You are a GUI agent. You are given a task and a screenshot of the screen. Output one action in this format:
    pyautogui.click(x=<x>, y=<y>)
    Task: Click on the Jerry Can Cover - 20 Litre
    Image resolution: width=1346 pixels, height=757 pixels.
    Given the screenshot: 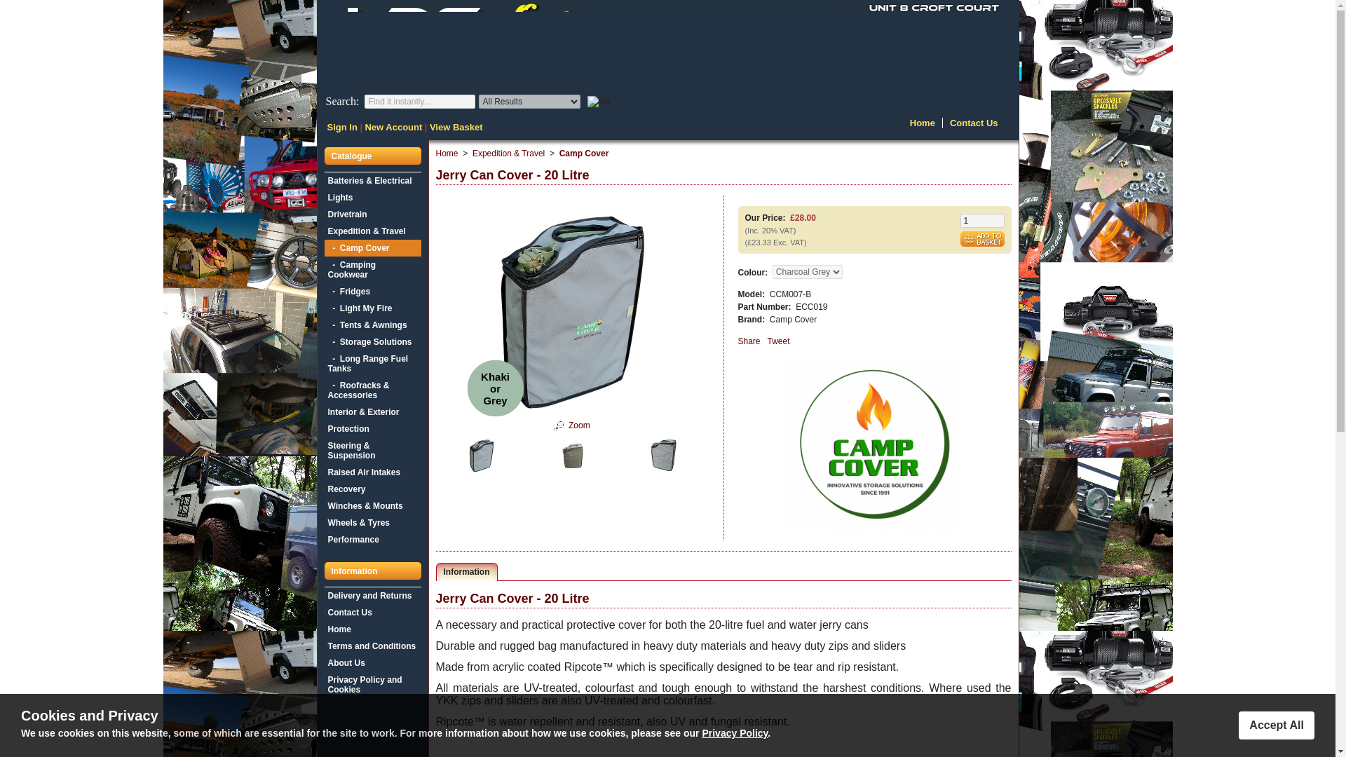 What is the action you would take?
    pyautogui.click(x=559, y=426)
    